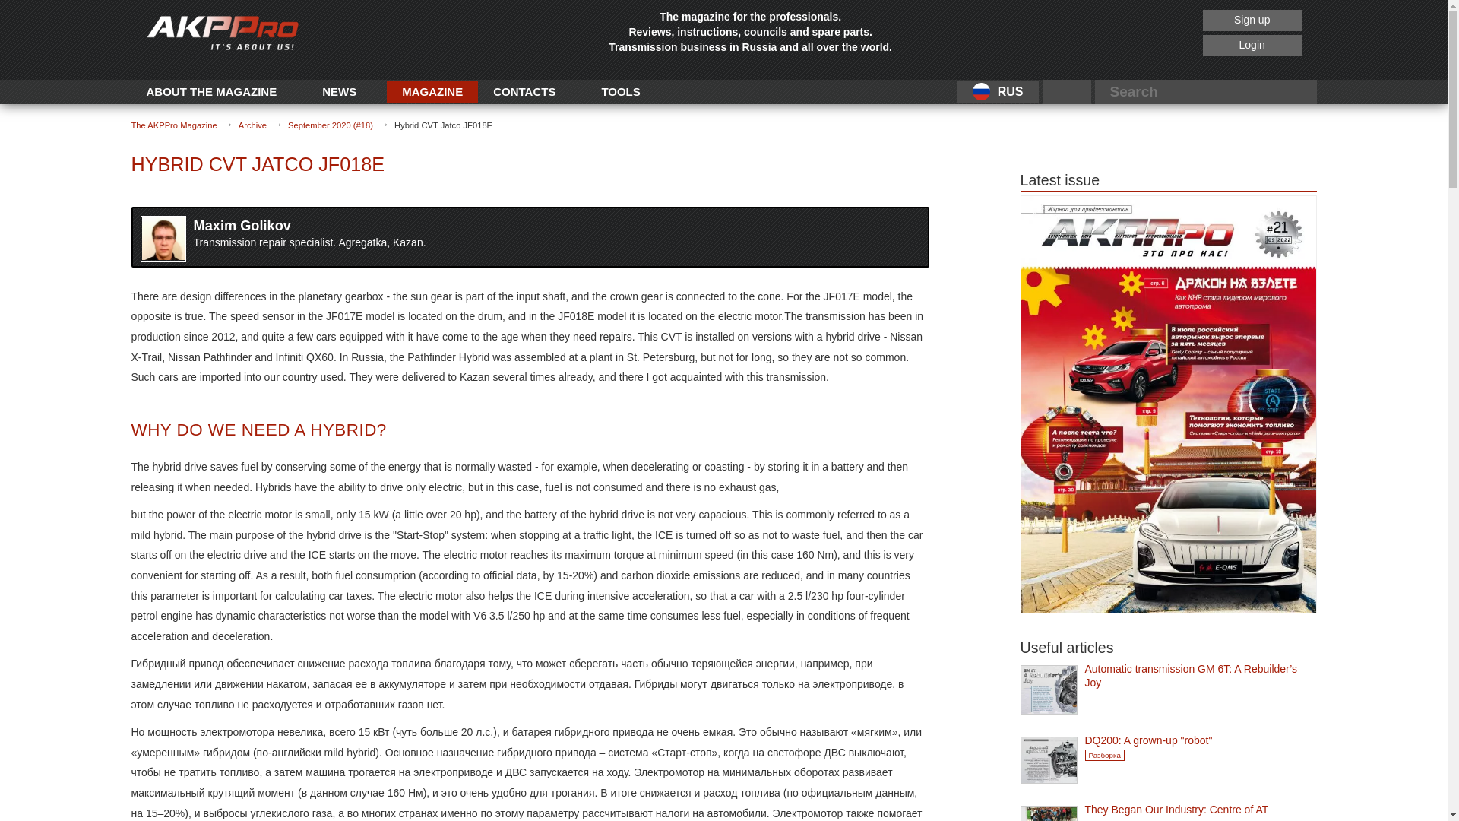 The height and width of the screenshot is (821, 1459). I want to click on RUS, so click(998, 92).